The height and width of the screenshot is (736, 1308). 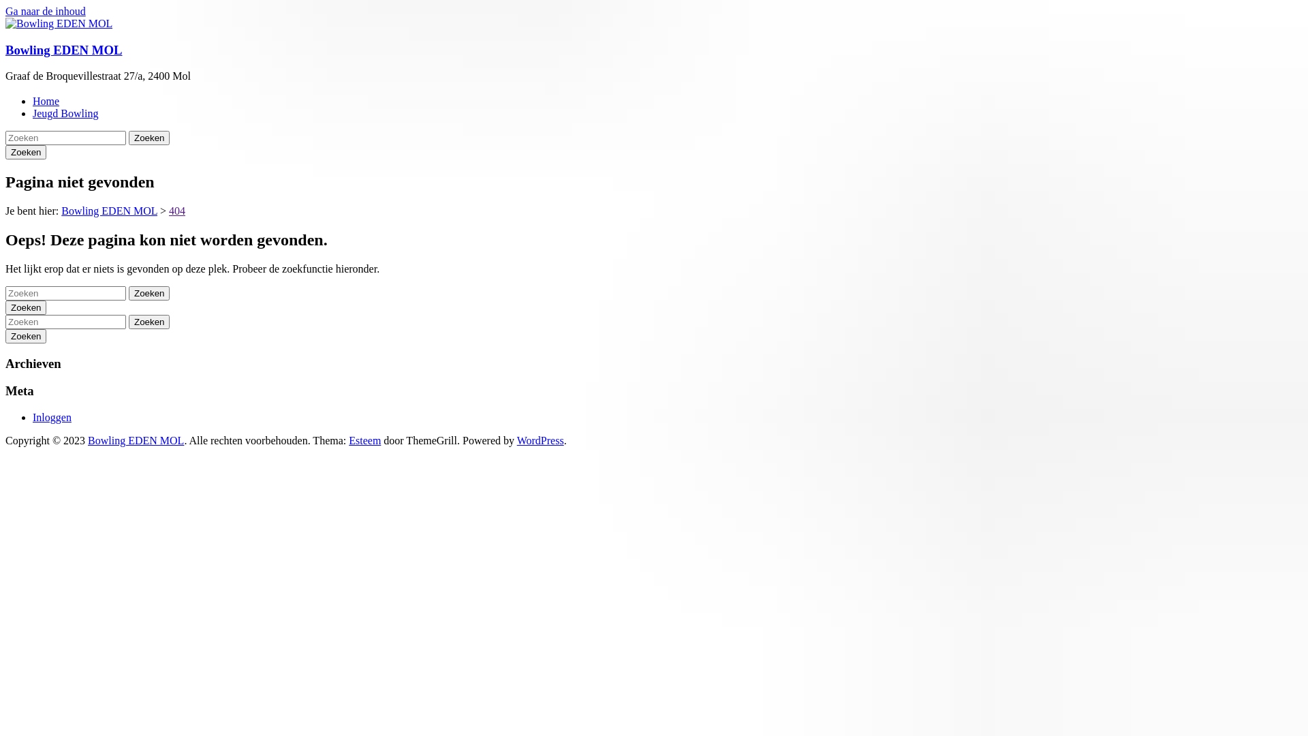 I want to click on Jeugd Bowling, so click(x=65, y=113).